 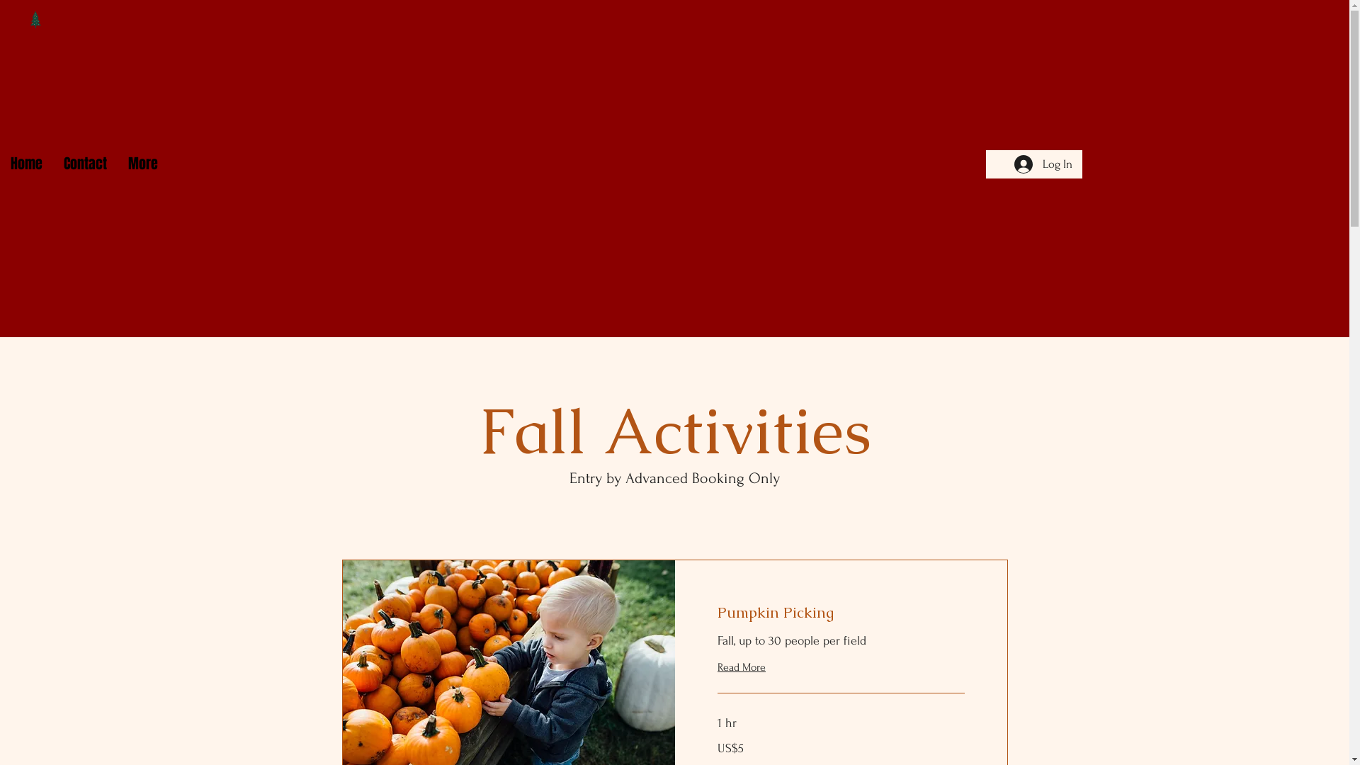 What do you see at coordinates (85, 164) in the screenshot?
I see `Contact` at bounding box center [85, 164].